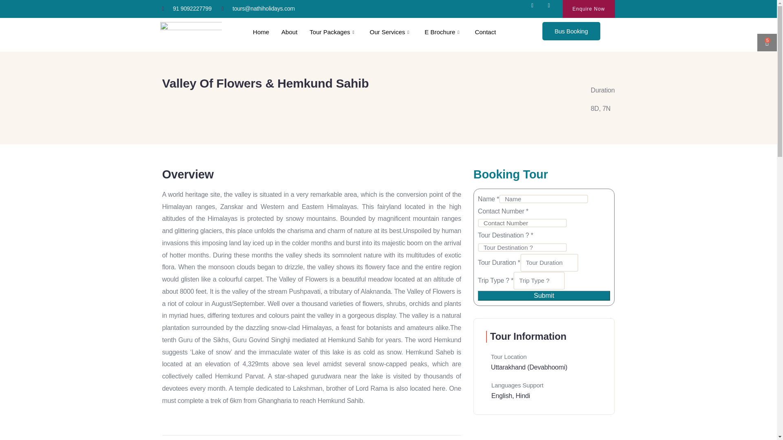 The height and width of the screenshot is (440, 783). I want to click on 91 9092227799, so click(187, 9).